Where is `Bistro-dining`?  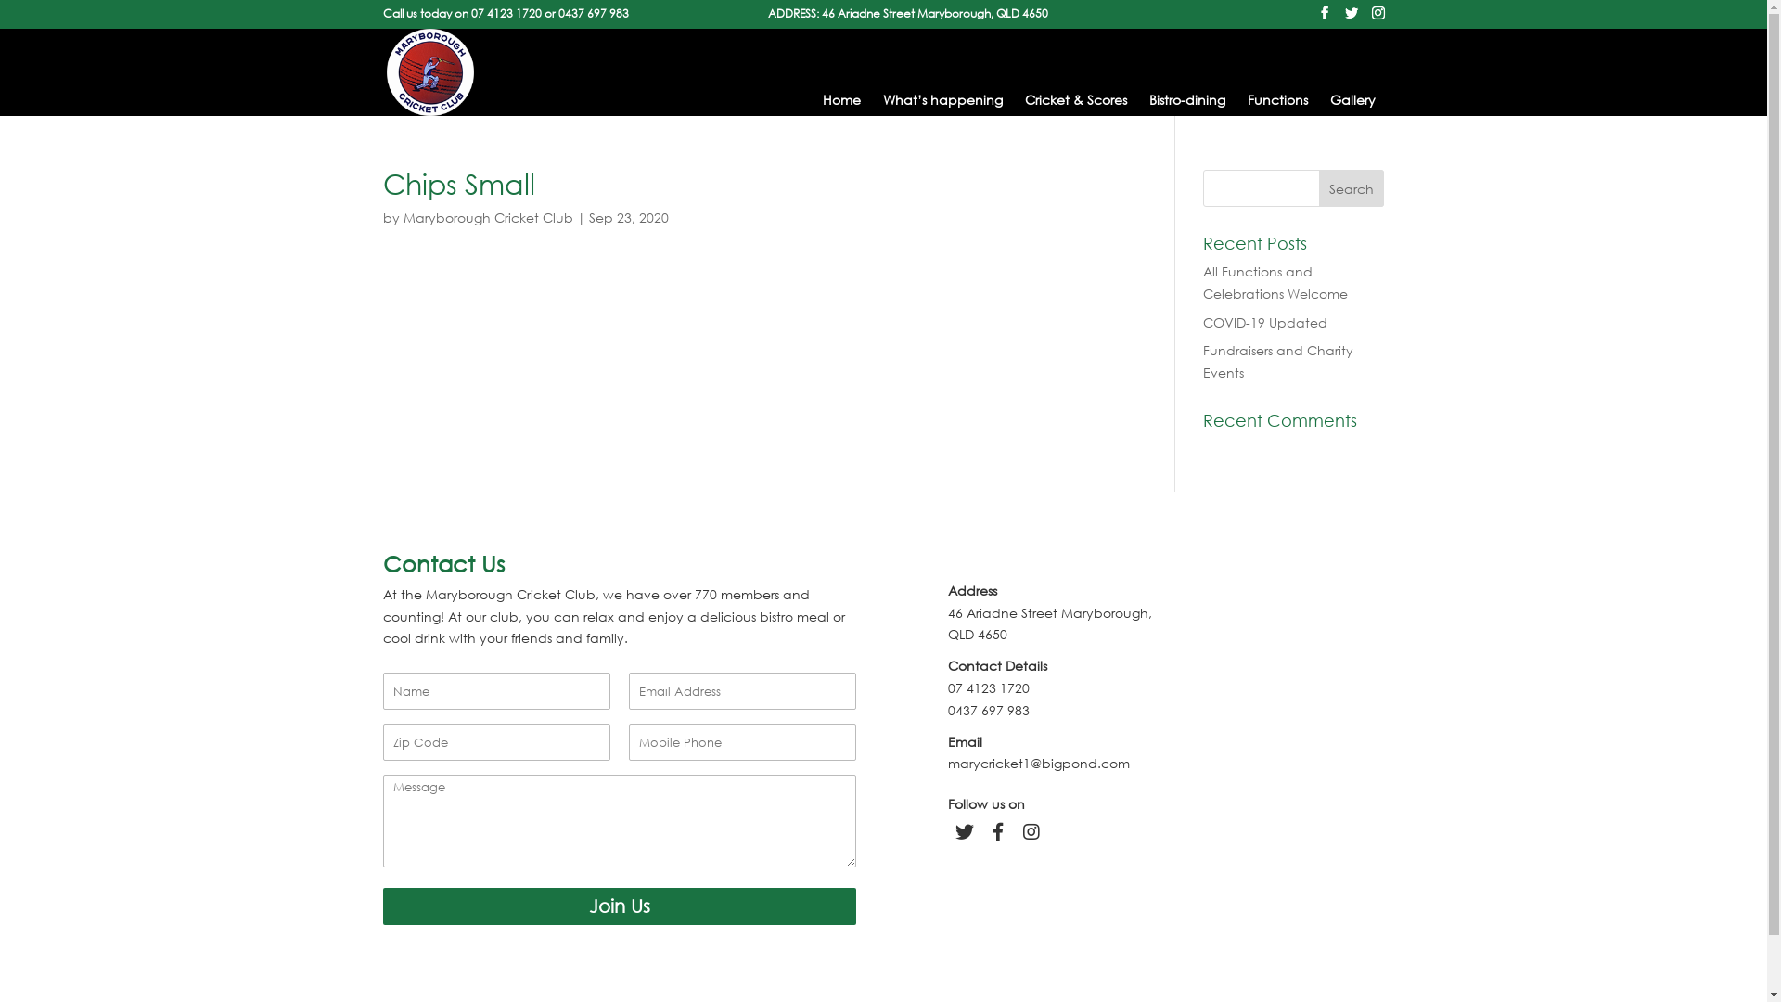
Bistro-dining is located at coordinates (1186, 100).